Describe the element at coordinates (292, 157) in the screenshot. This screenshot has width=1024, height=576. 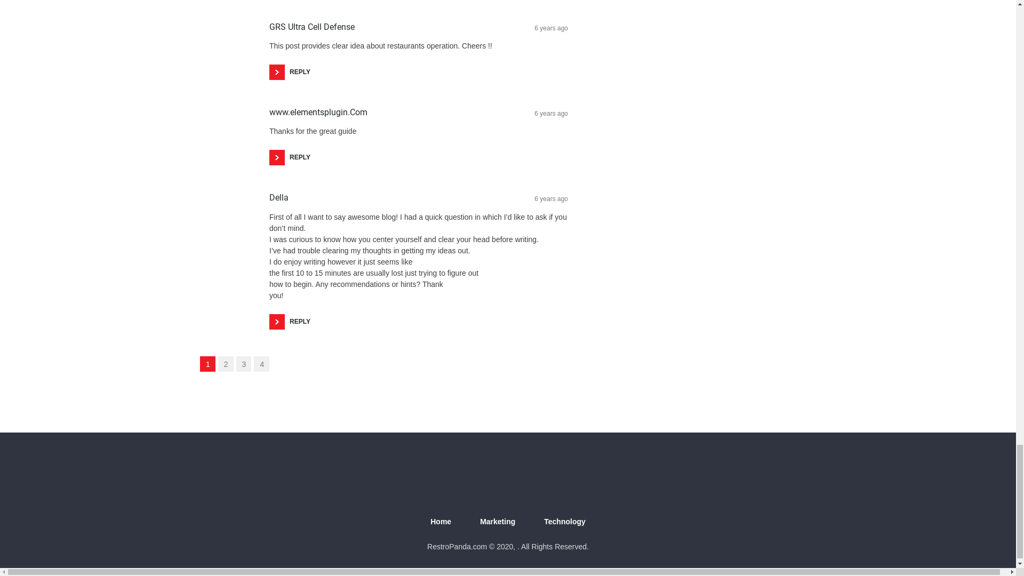
I see `REPLY` at that location.